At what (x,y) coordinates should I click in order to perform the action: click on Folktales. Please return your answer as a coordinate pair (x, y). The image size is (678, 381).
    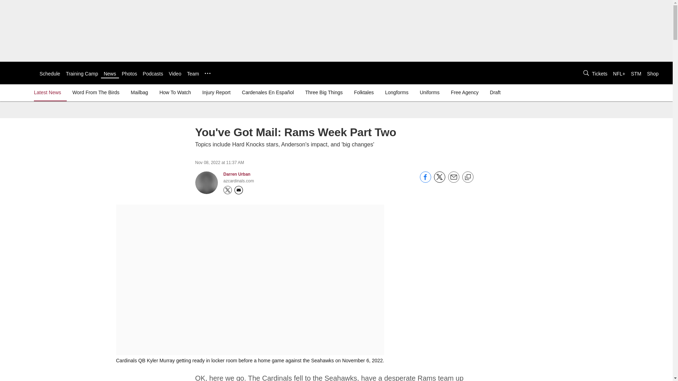
    Looking at the image, I should click on (364, 92).